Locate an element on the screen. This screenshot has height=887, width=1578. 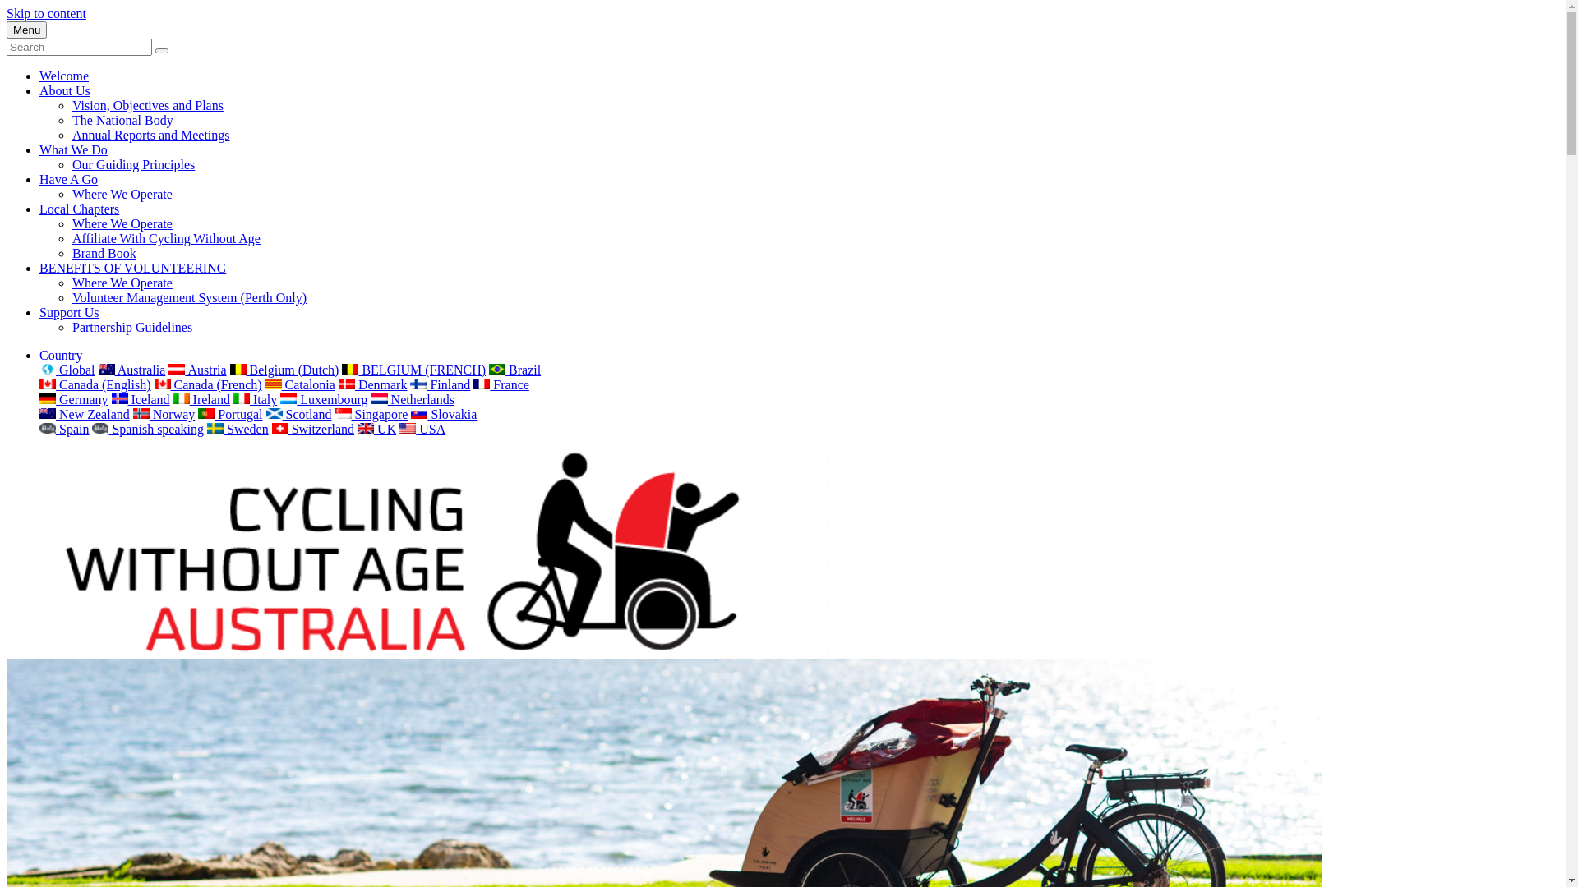
 Australia is located at coordinates (132, 370).